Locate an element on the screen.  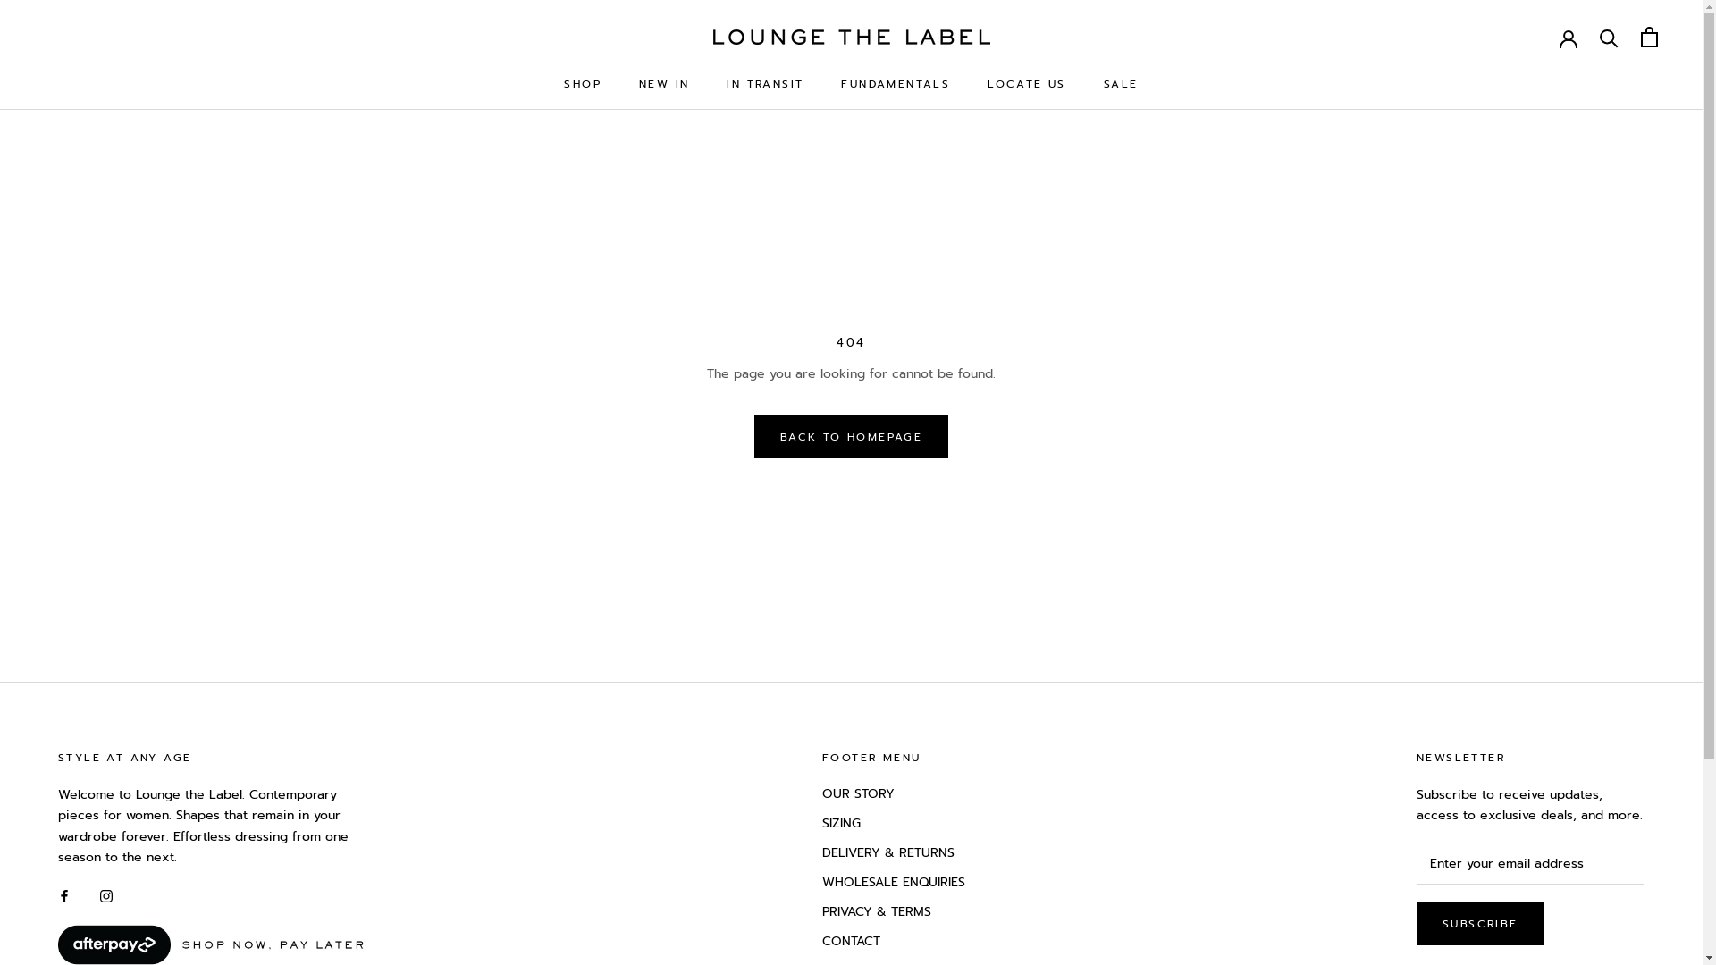
SIZING is located at coordinates (894, 824).